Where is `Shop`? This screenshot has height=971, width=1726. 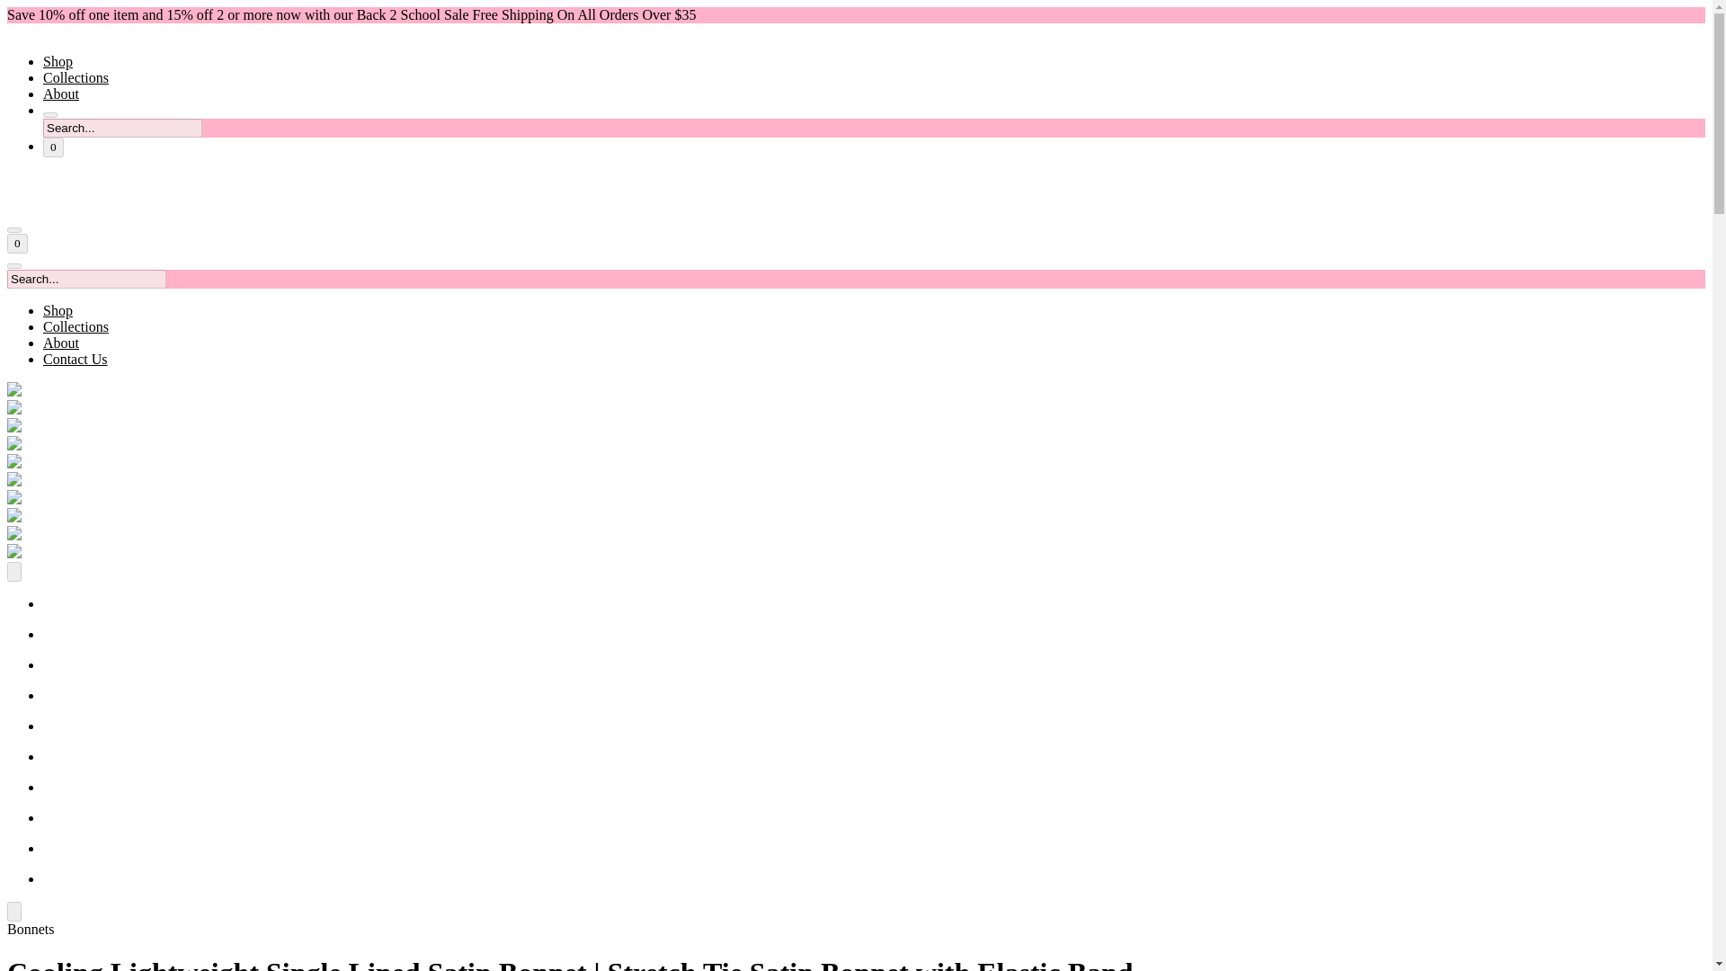
Shop is located at coordinates (58, 310).